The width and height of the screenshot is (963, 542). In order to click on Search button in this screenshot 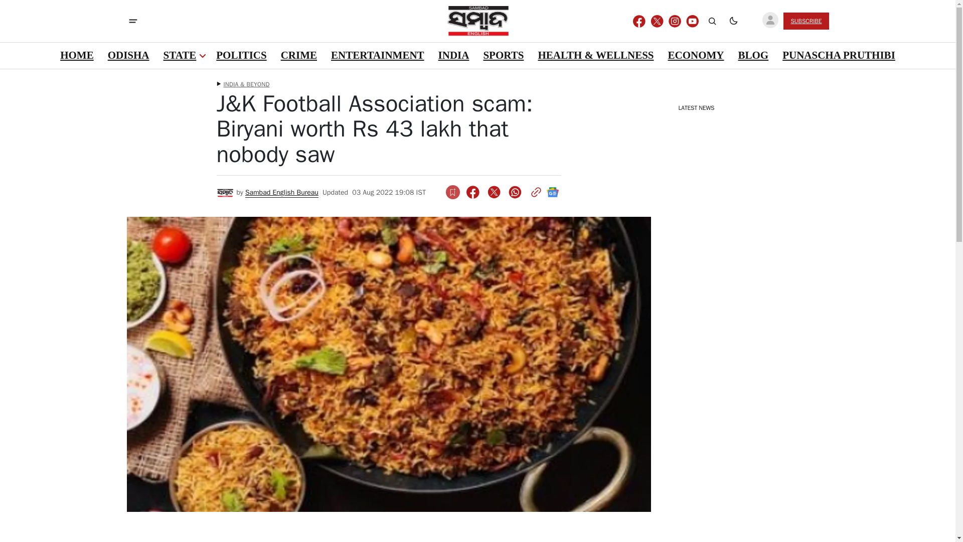, I will do `click(712, 21)`.